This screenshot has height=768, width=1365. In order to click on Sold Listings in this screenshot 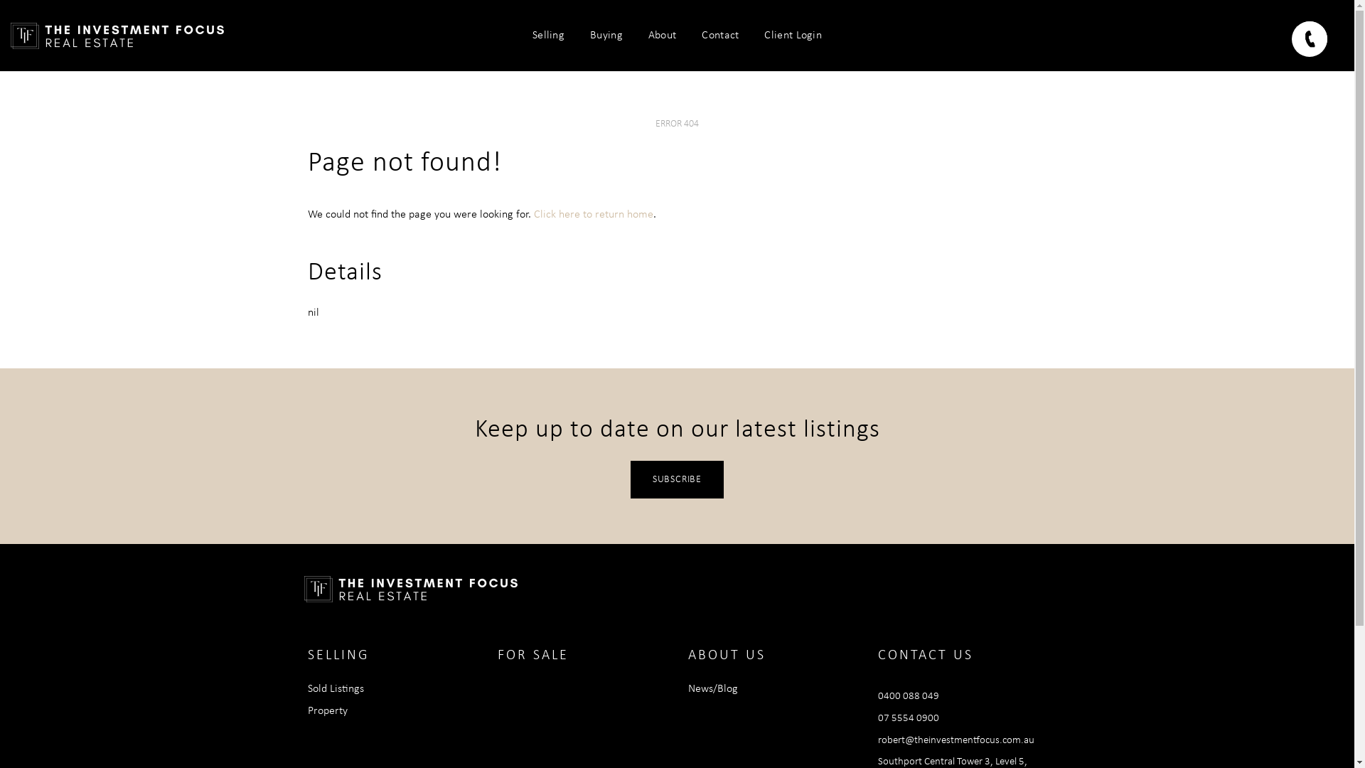, I will do `click(336, 689)`.